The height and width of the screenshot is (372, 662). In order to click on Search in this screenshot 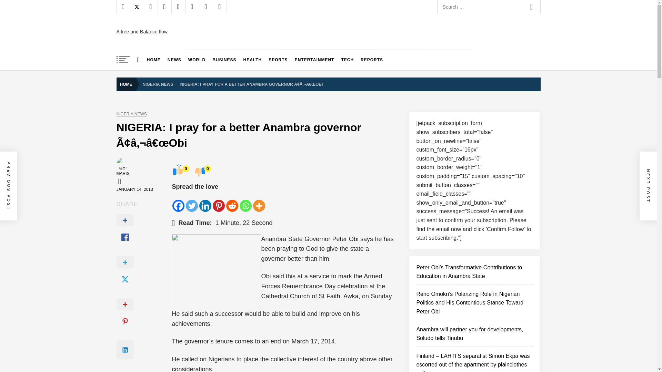, I will do `click(531, 7)`.